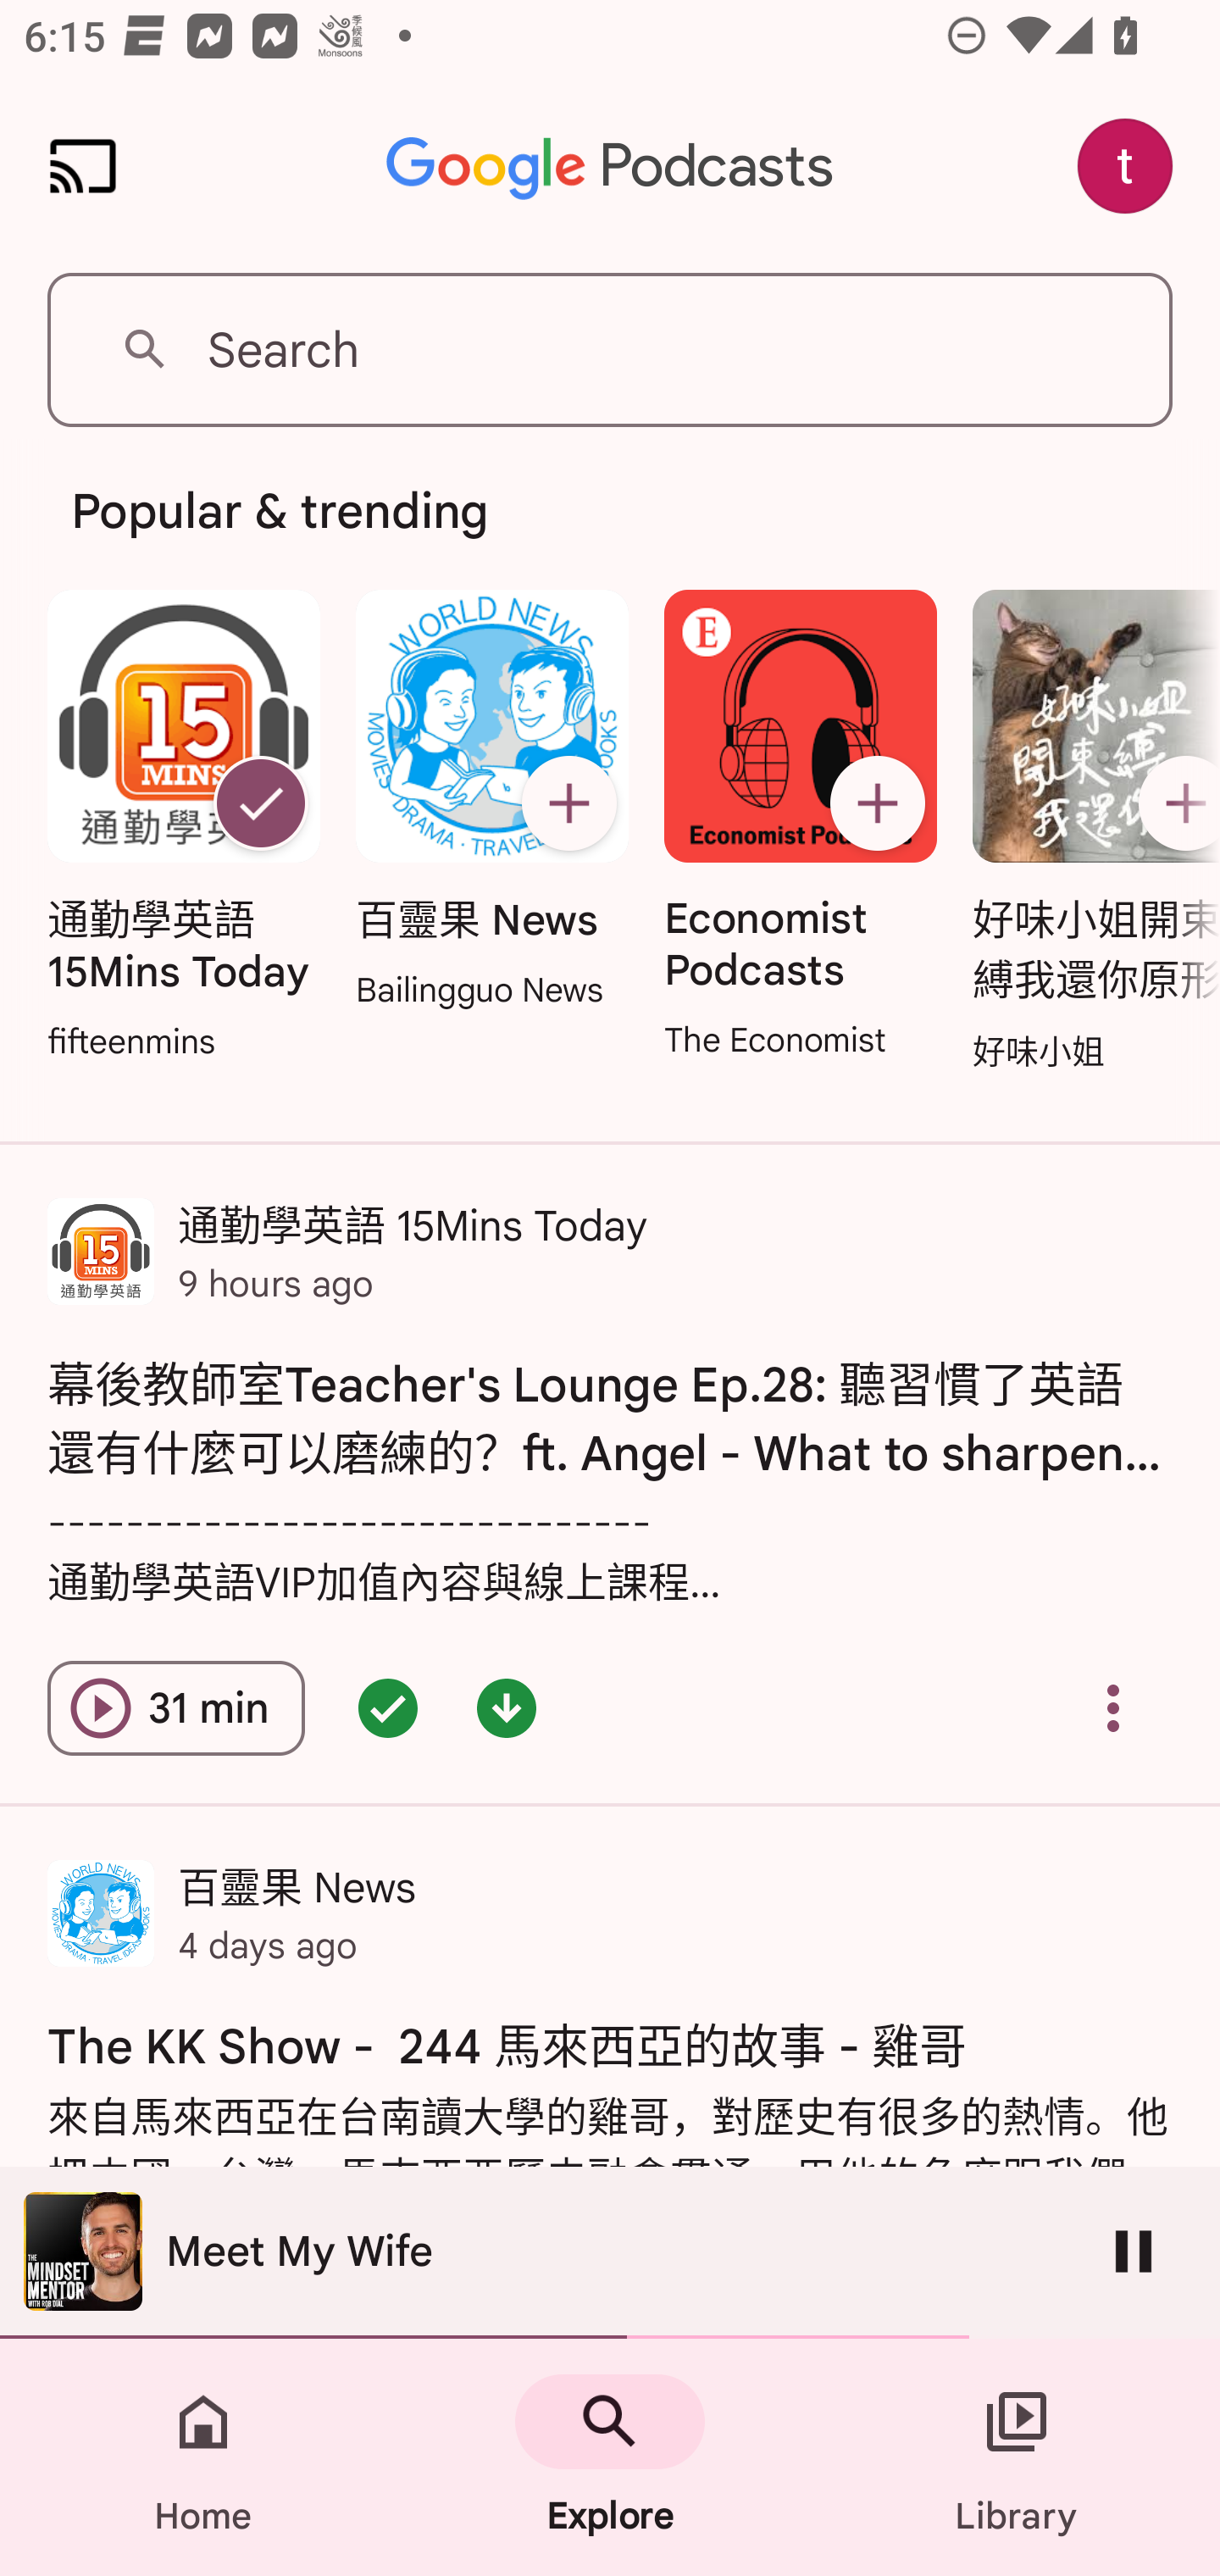  Describe the element at coordinates (878, 803) in the screenshot. I see `Subscribe` at that location.